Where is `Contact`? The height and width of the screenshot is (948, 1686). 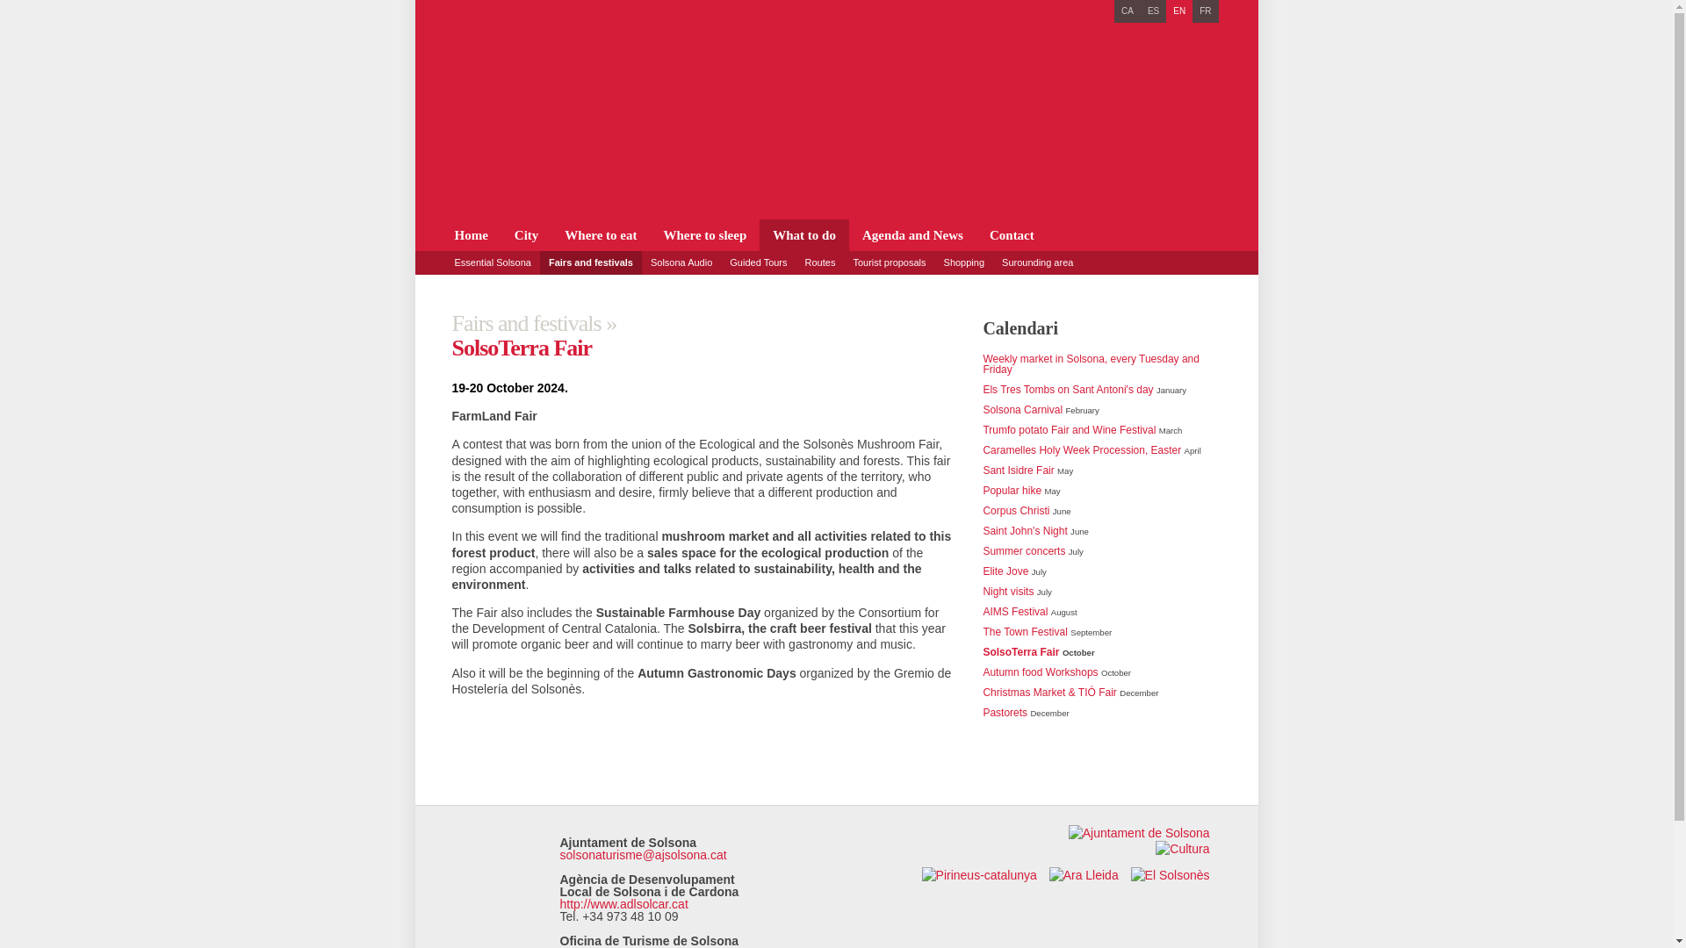 Contact is located at coordinates (1012, 235).